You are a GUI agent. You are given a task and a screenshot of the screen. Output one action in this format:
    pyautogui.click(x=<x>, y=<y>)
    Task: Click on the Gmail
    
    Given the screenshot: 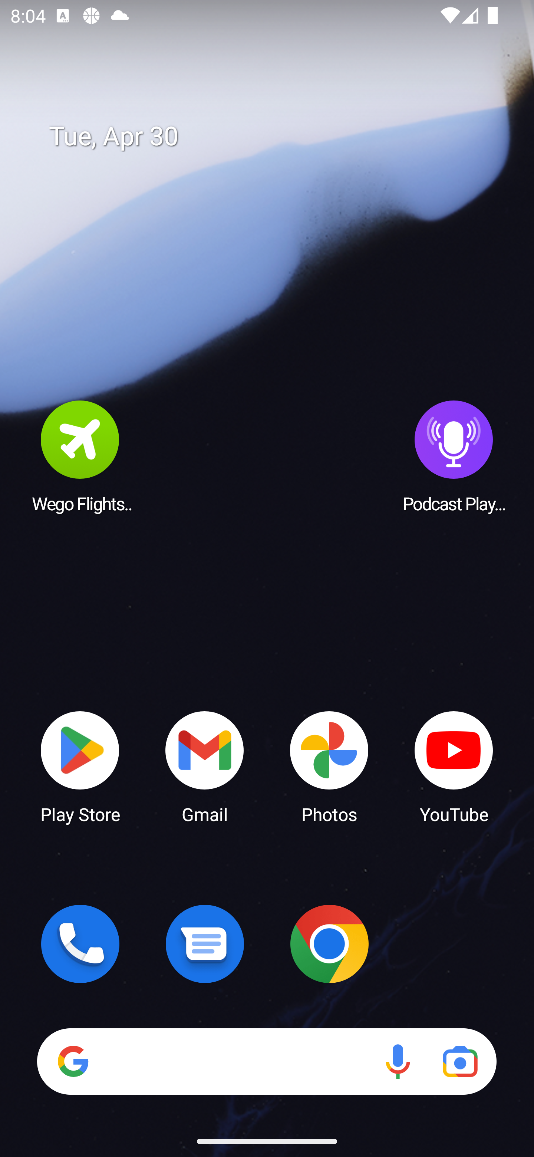 What is the action you would take?
    pyautogui.click(x=205, y=766)
    